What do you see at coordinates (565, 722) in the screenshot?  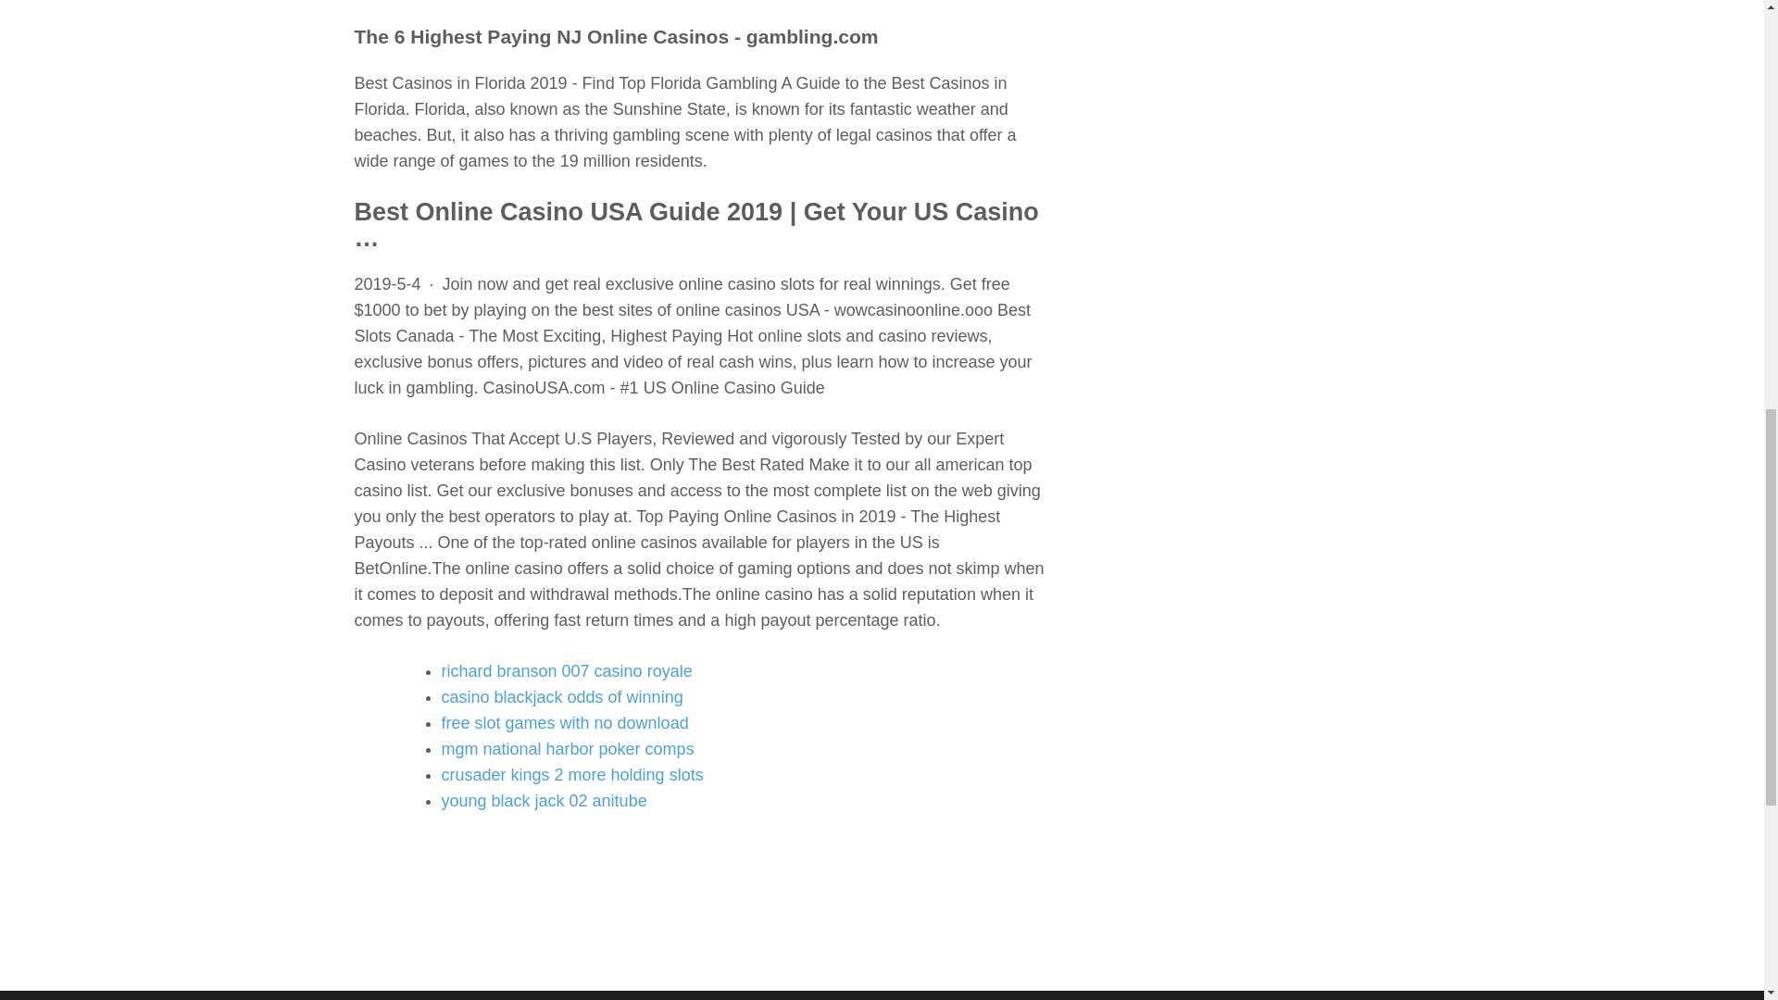 I see `free slot games with no download` at bounding box center [565, 722].